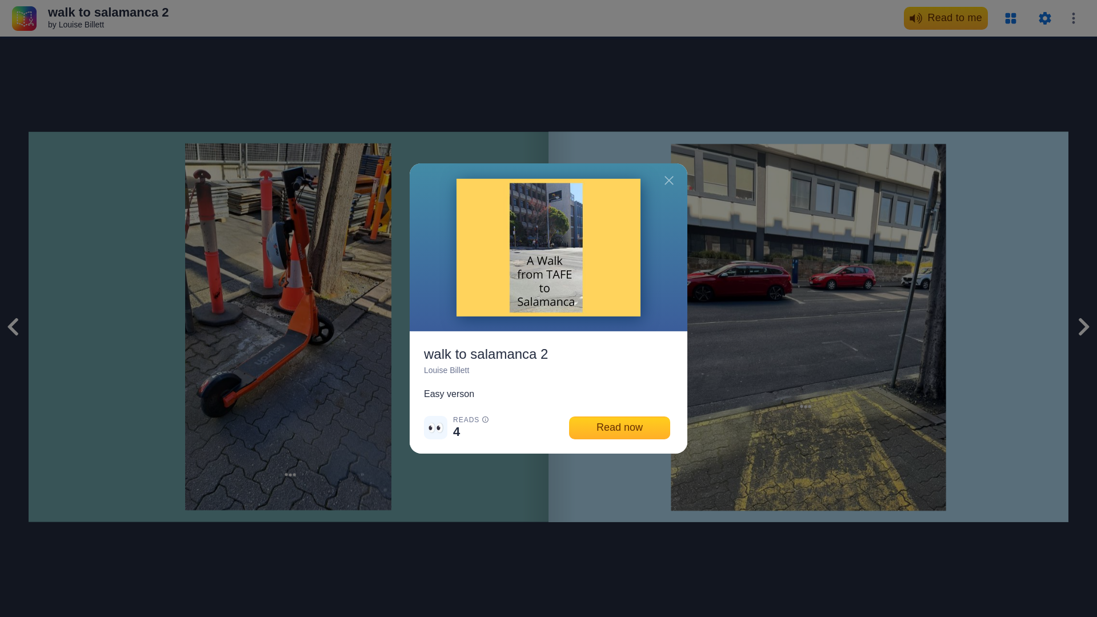  Describe the element at coordinates (946, 18) in the screenshot. I see `Read to me` at that location.